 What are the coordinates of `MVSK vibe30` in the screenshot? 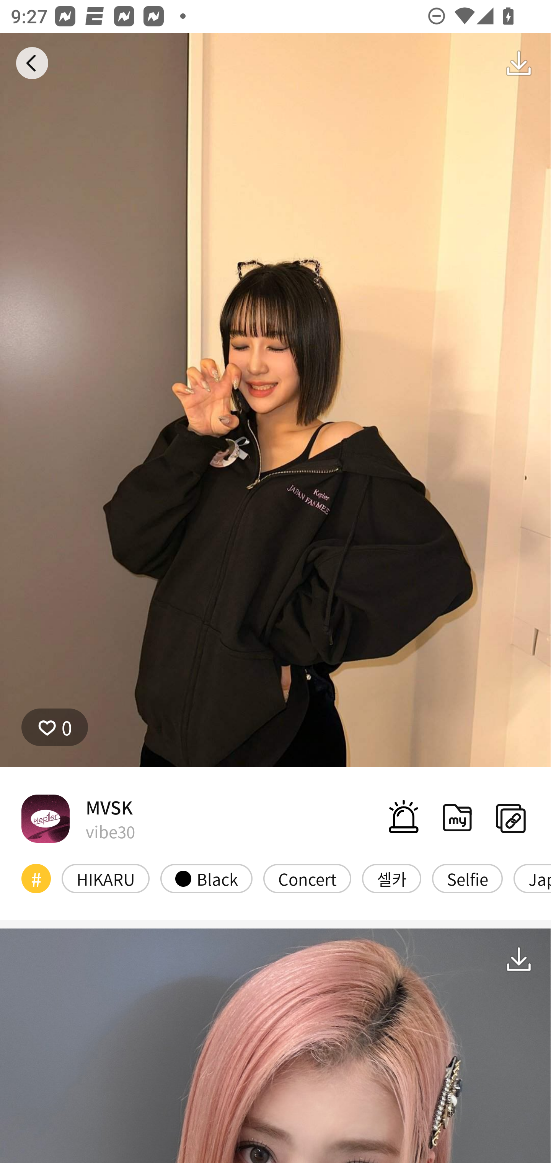 It's located at (78, 818).